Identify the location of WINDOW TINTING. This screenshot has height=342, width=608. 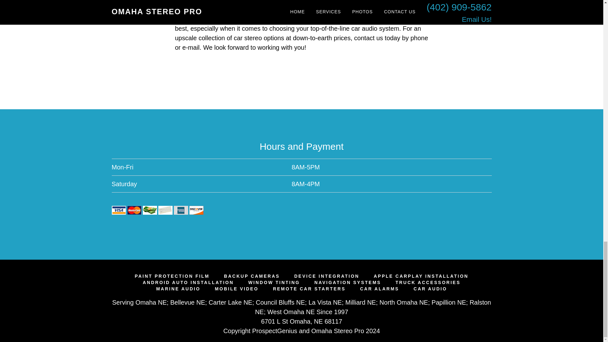
(274, 282).